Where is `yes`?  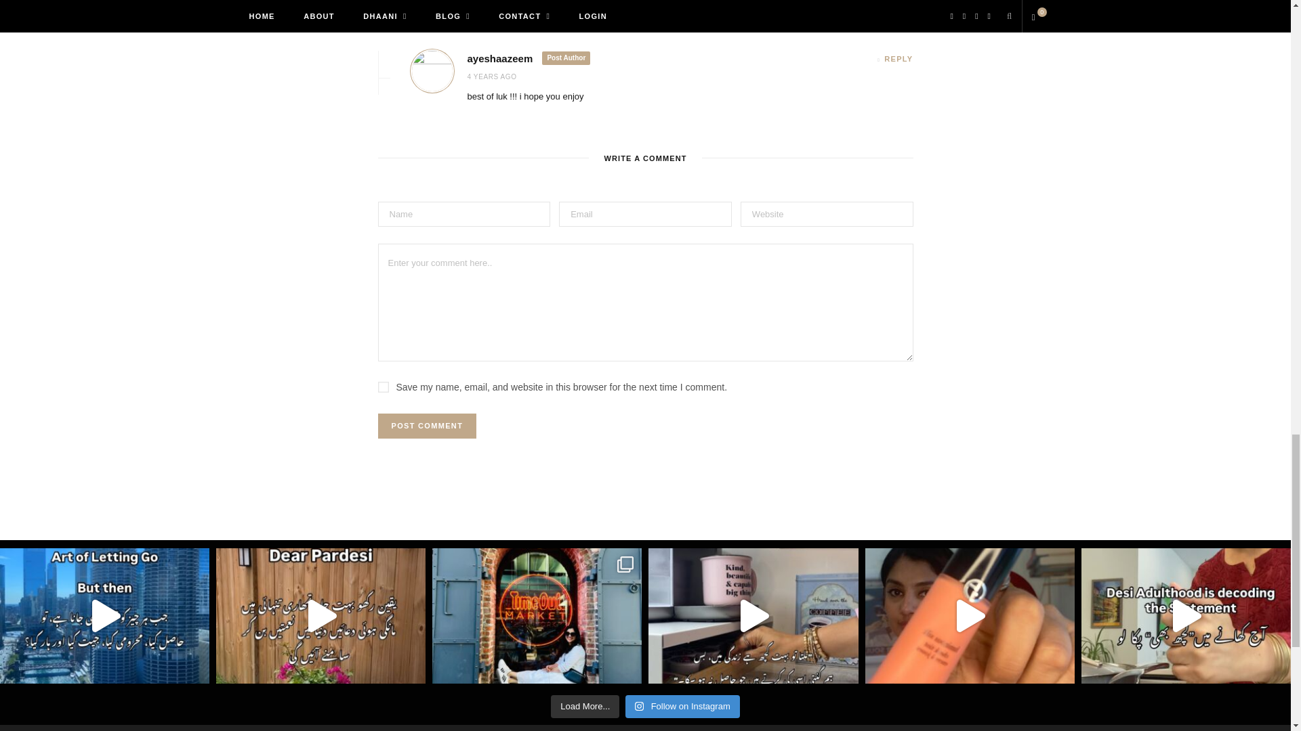 yes is located at coordinates (384, 386).